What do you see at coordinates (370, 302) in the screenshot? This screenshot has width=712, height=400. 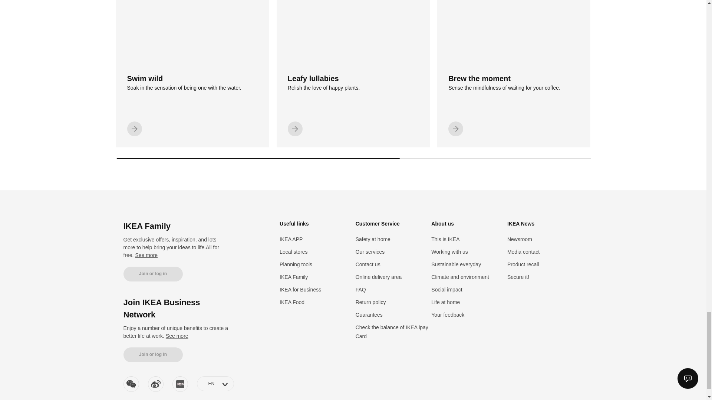 I see `Return policy` at bounding box center [370, 302].